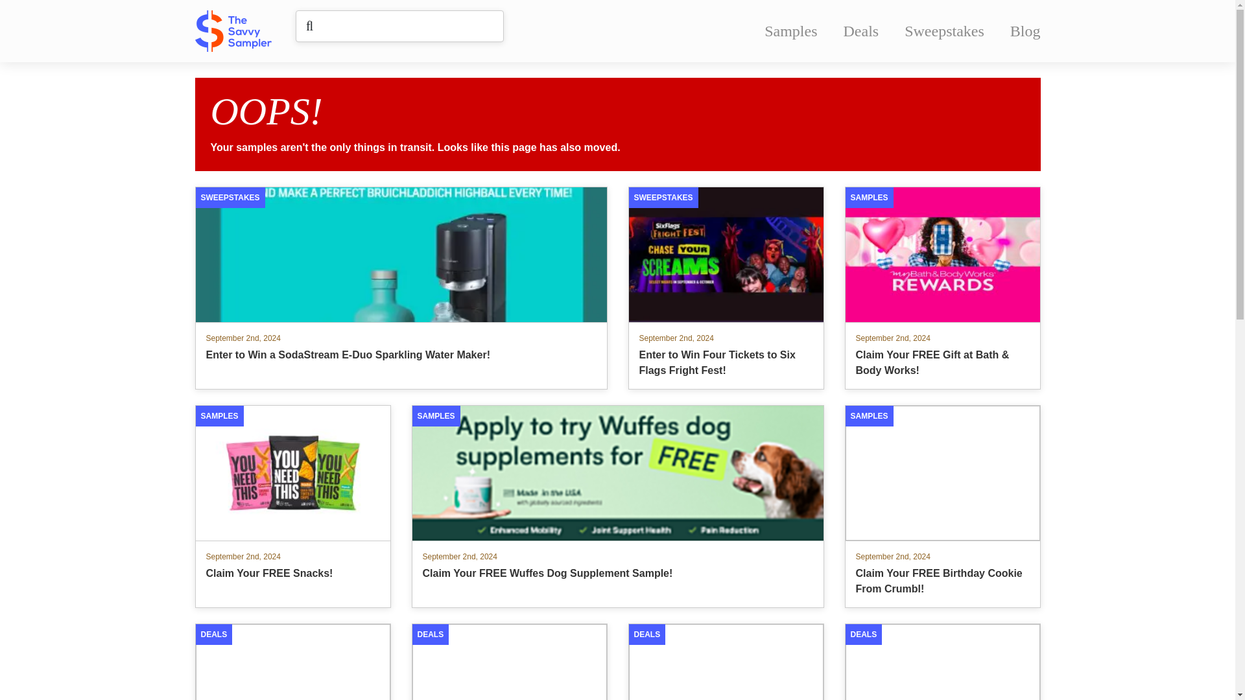 The image size is (1245, 700). I want to click on Deals, so click(861, 30).